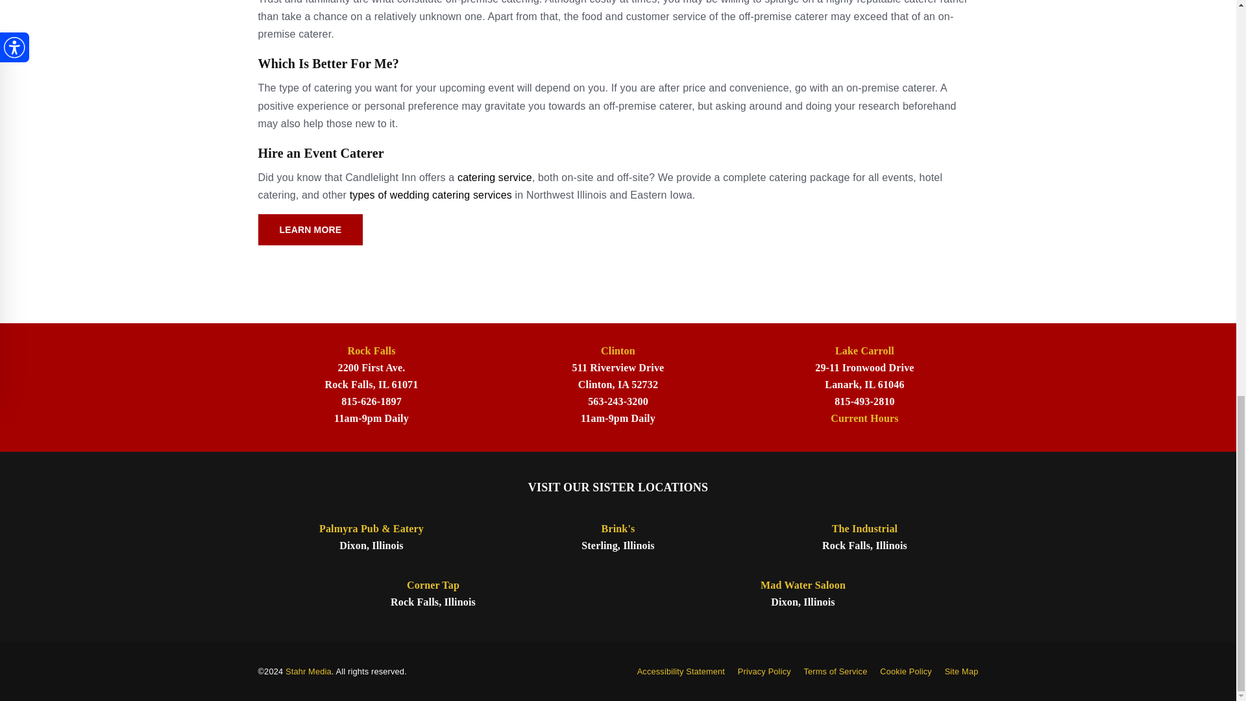 The width and height of the screenshot is (1246, 701). What do you see at coordinates (864, 528) in the screenshot?
I see `The Industrial` at bounding box center [864, 528].